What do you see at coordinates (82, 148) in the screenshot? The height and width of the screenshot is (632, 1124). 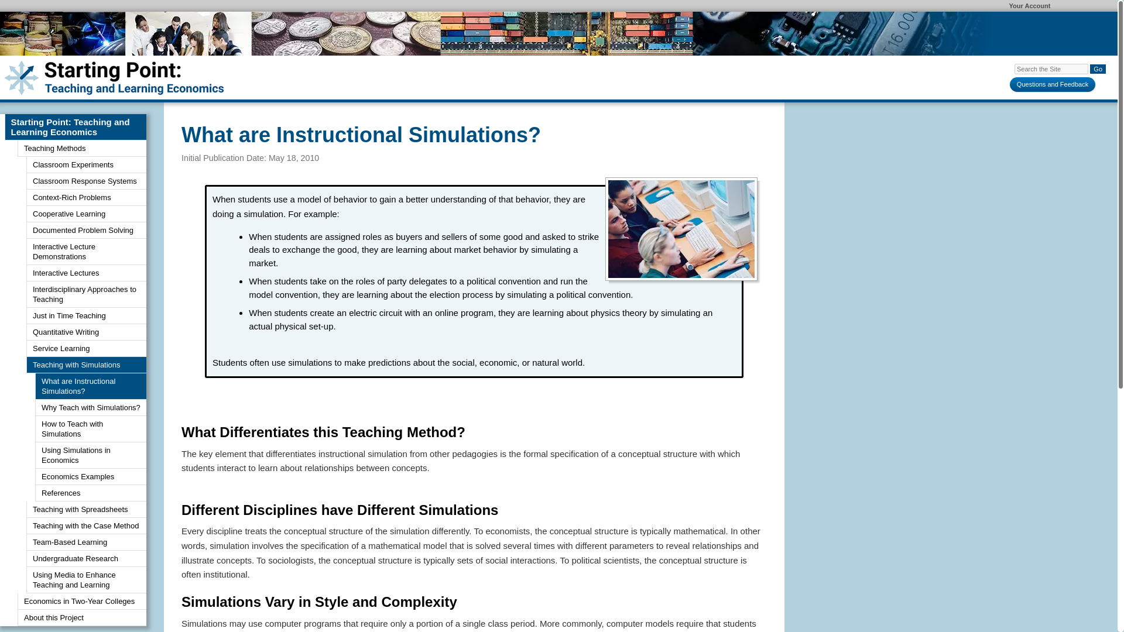 I see `Teaching Methods` at bounding box center [82, 148].